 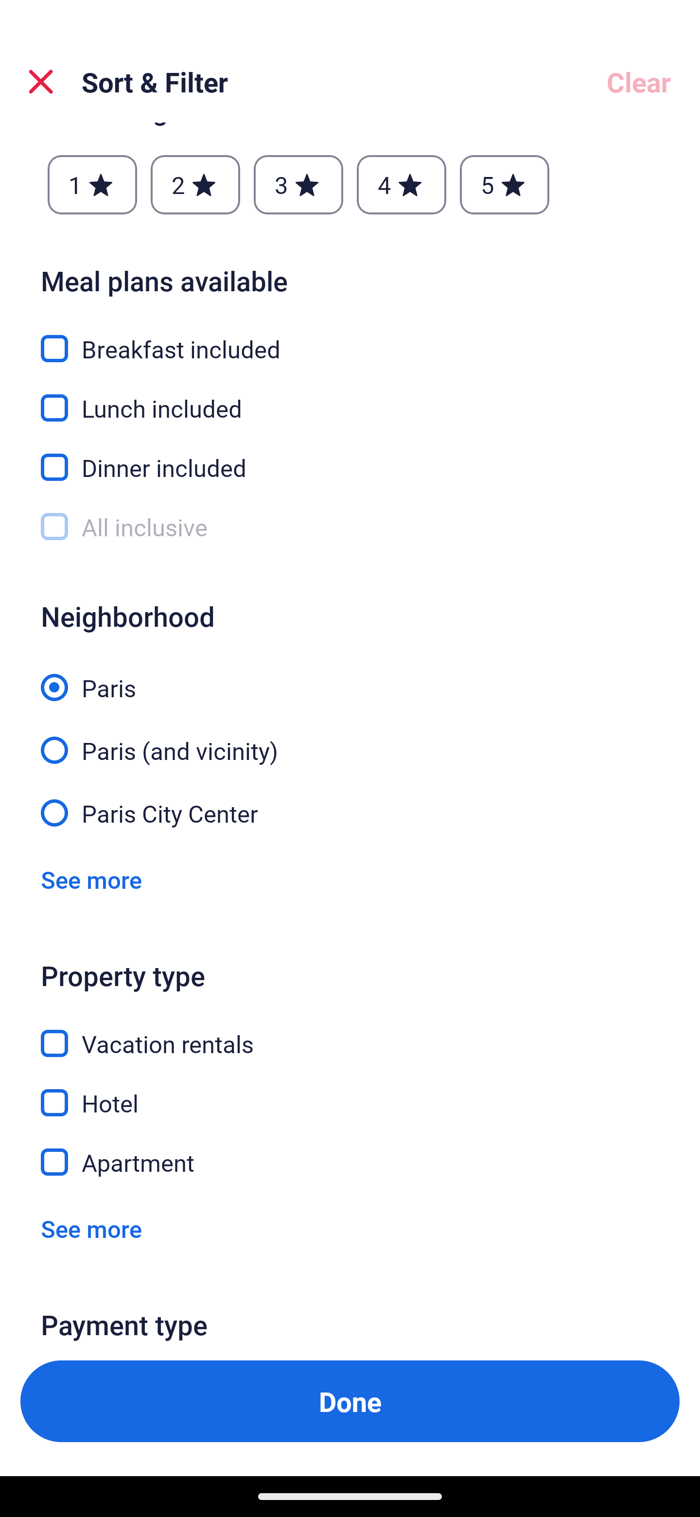 What do you see at coordinates (350, 456) in the screenshot?
I see `Dinner included, Dinner included` at bounding box center [350, 456].